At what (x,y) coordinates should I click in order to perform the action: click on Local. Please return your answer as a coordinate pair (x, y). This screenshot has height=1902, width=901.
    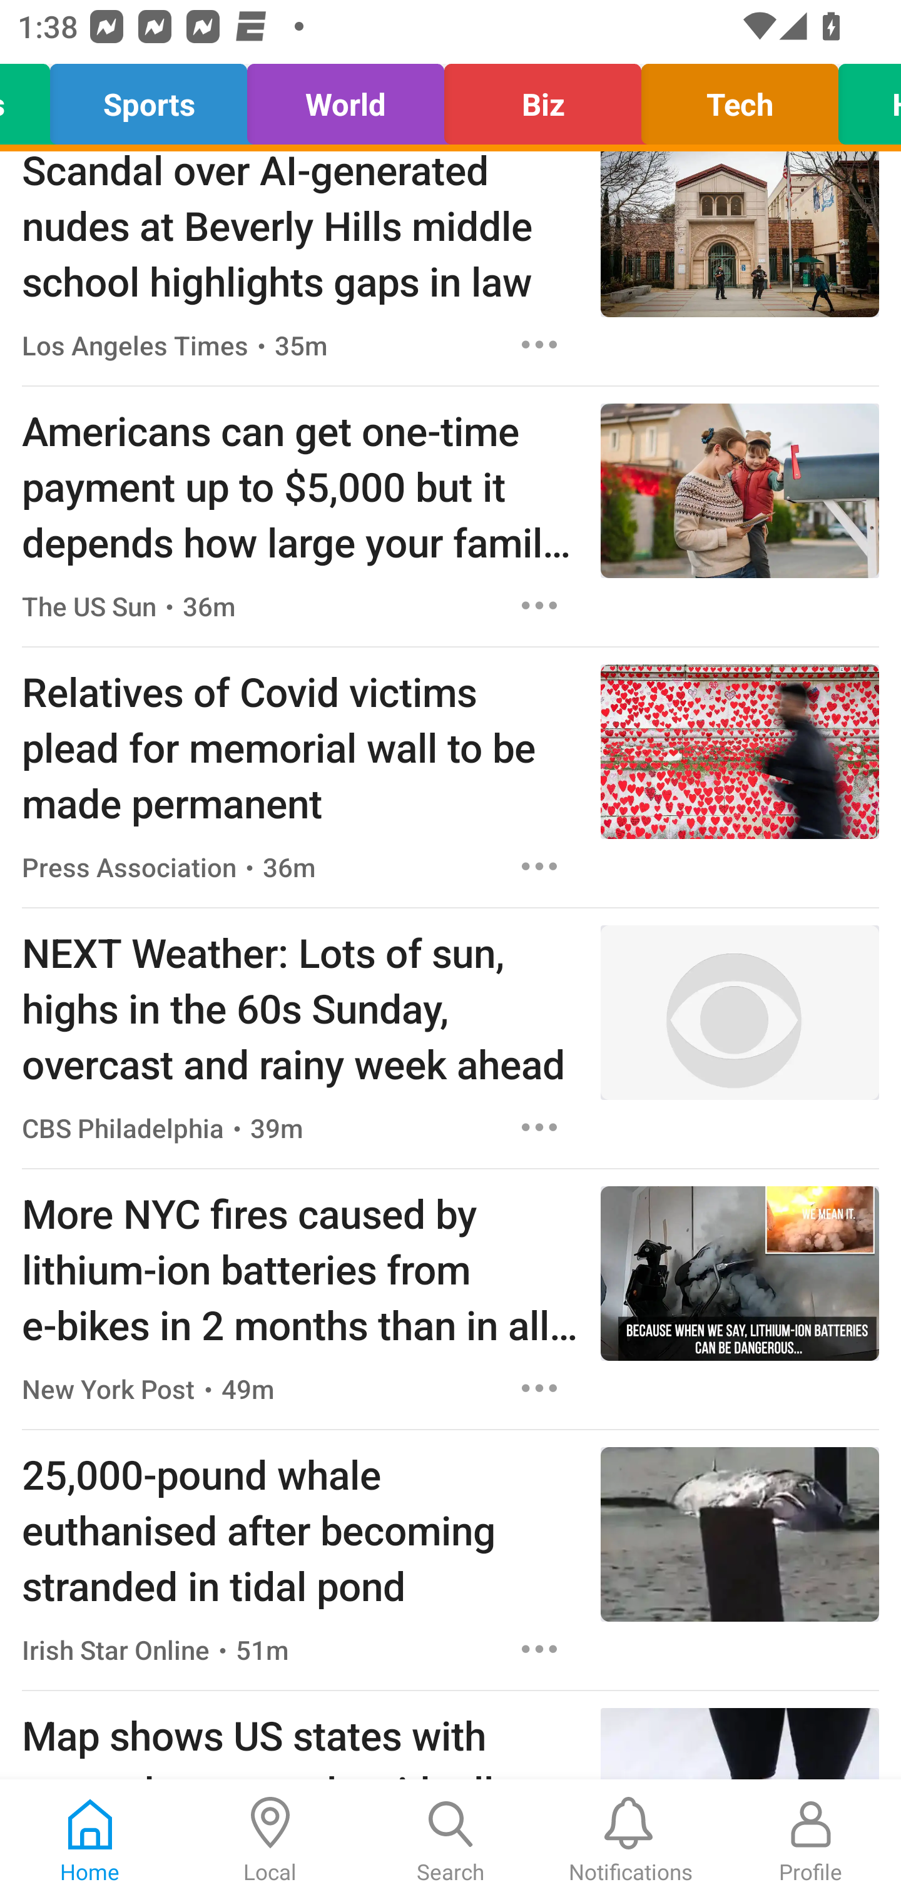
    Looking at the image, I should click on (270, 1841).